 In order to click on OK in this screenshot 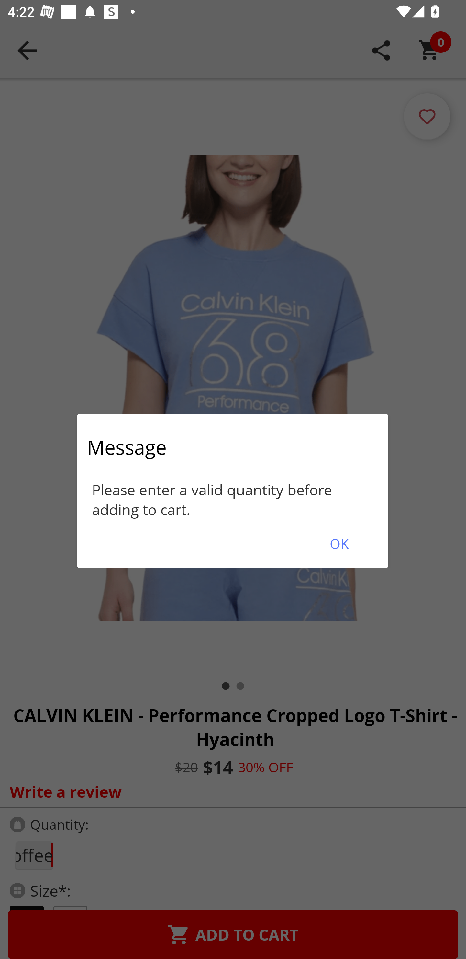, I will do `click(339, 544)`.